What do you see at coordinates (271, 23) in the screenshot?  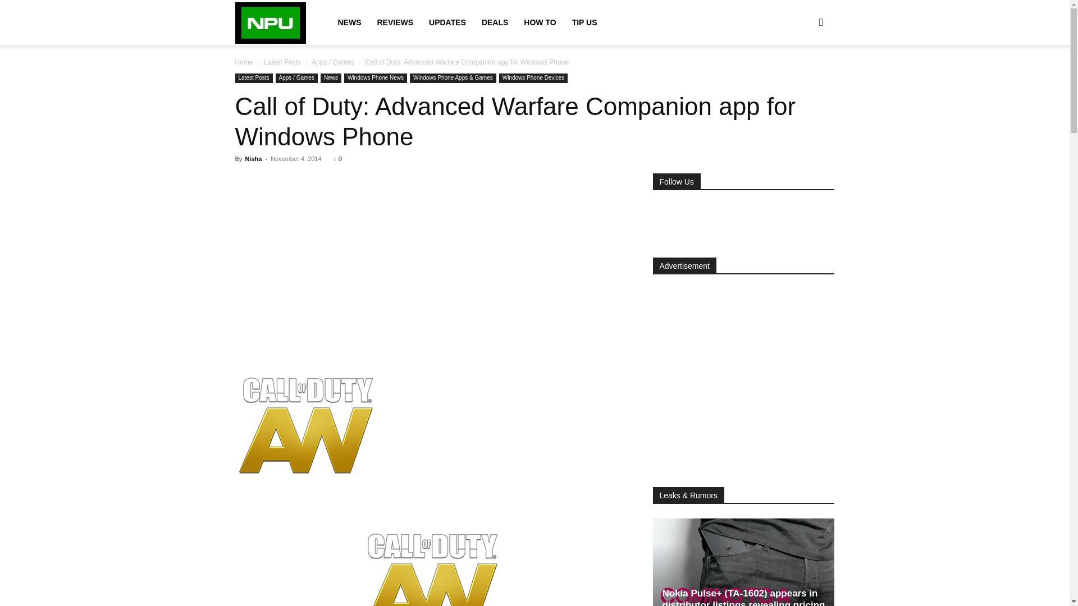 I see `Nokiapoweruser logo` at bounding box center [271, 23].